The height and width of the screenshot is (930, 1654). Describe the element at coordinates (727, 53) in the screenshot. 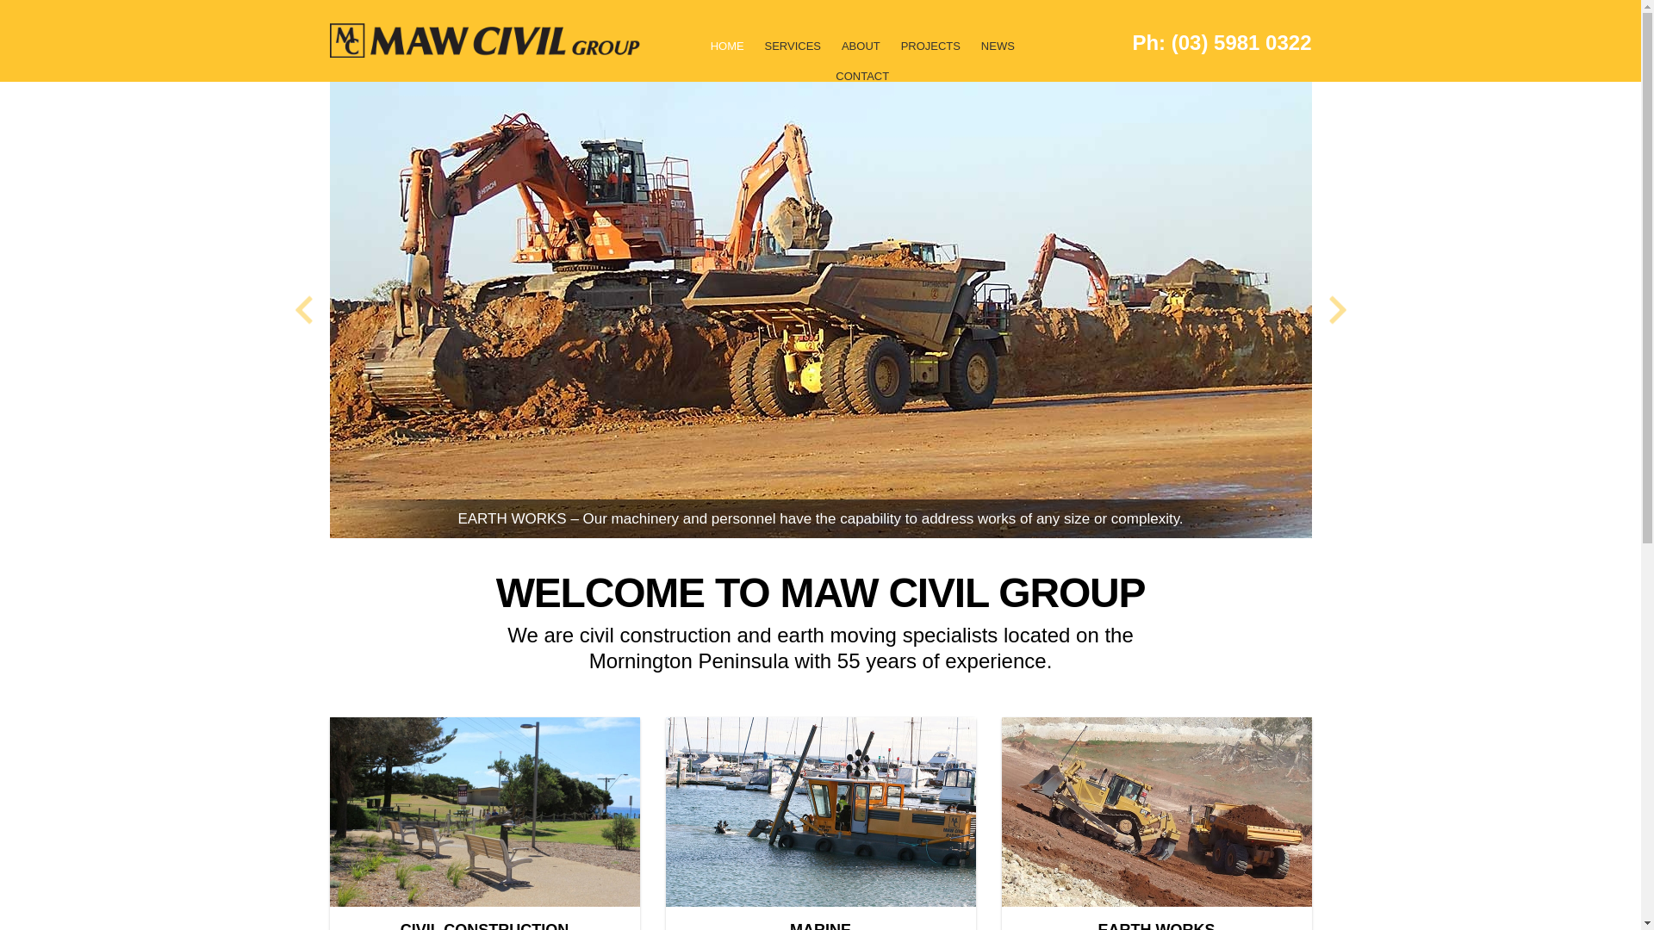

I see `HOME` at that location.